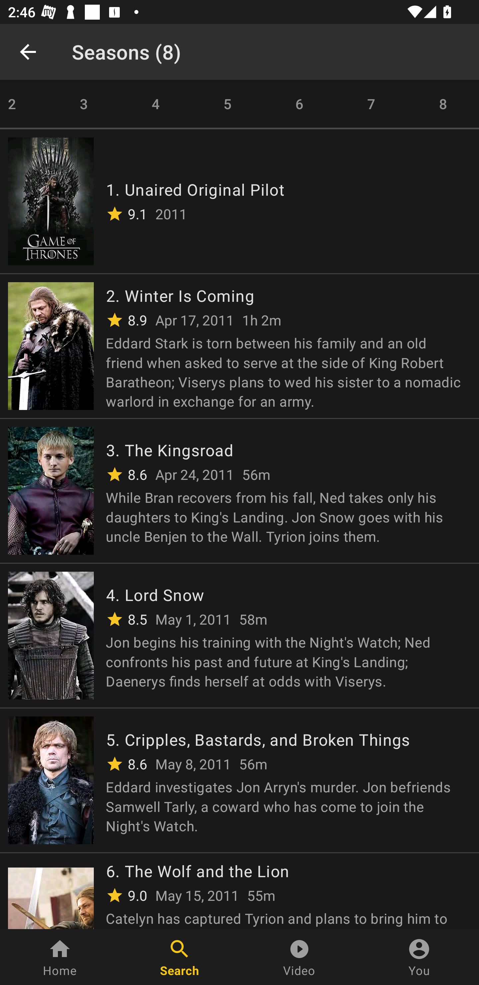 The height and width of the screenshot is (985, 479). Describe the element at coordinates (156, 104) in the screenshot. I see `4` at that location.